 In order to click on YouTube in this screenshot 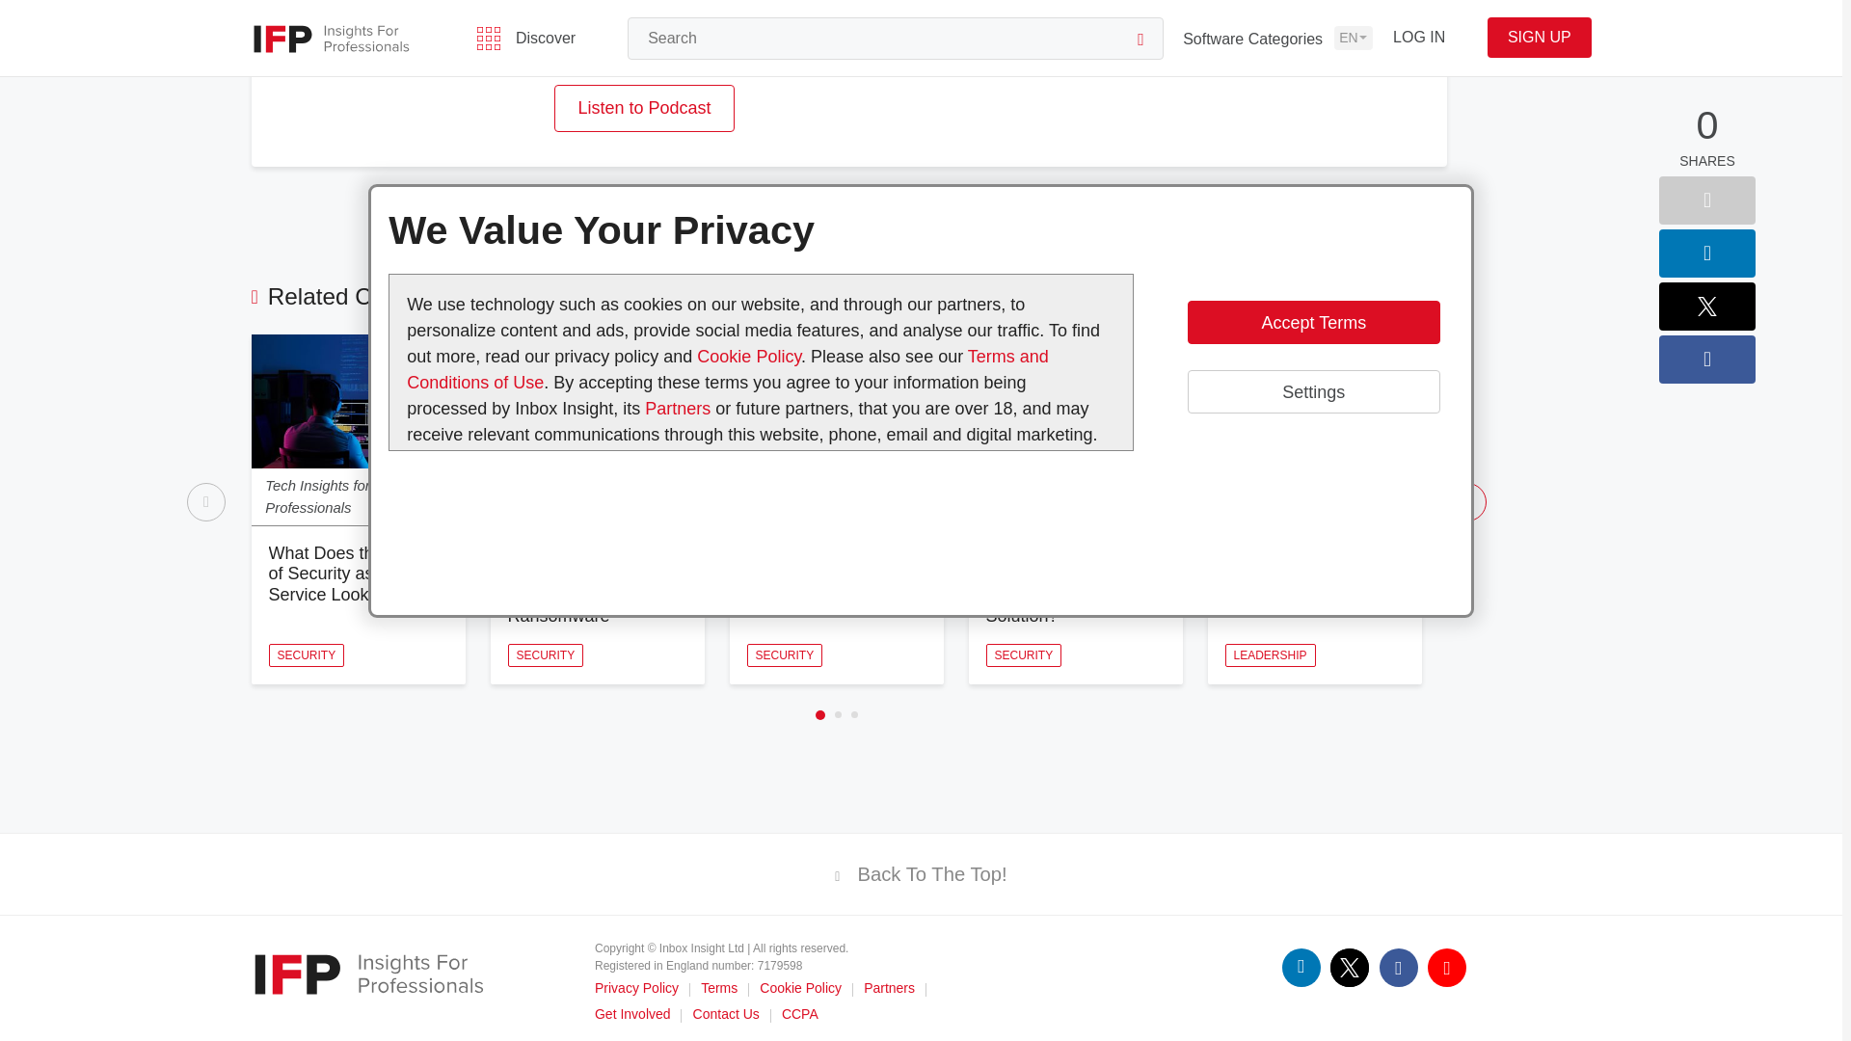, I will do `click(1446, 967)`.